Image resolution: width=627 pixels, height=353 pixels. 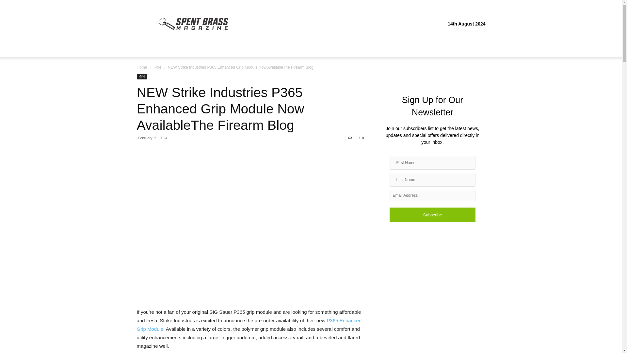 I want to click on 0, so click(x=361, y=138).